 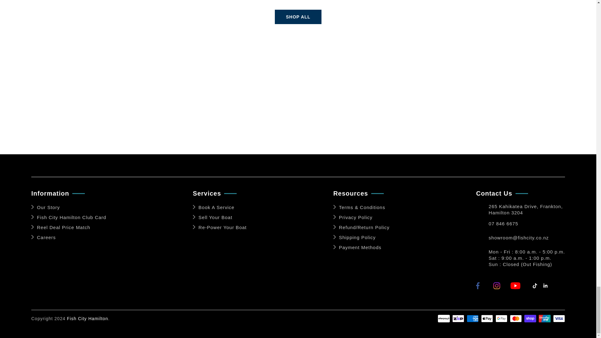 What do you see at coordinates (482, 210) in the screenshot?
I see `Contact Us` at bounding box center [482, 210].